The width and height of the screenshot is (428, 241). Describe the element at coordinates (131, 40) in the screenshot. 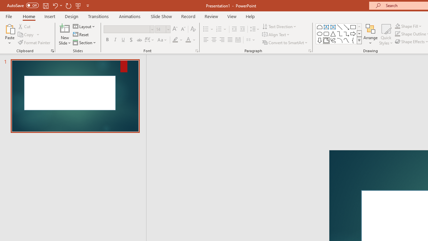

I see `Shadow` at that location.